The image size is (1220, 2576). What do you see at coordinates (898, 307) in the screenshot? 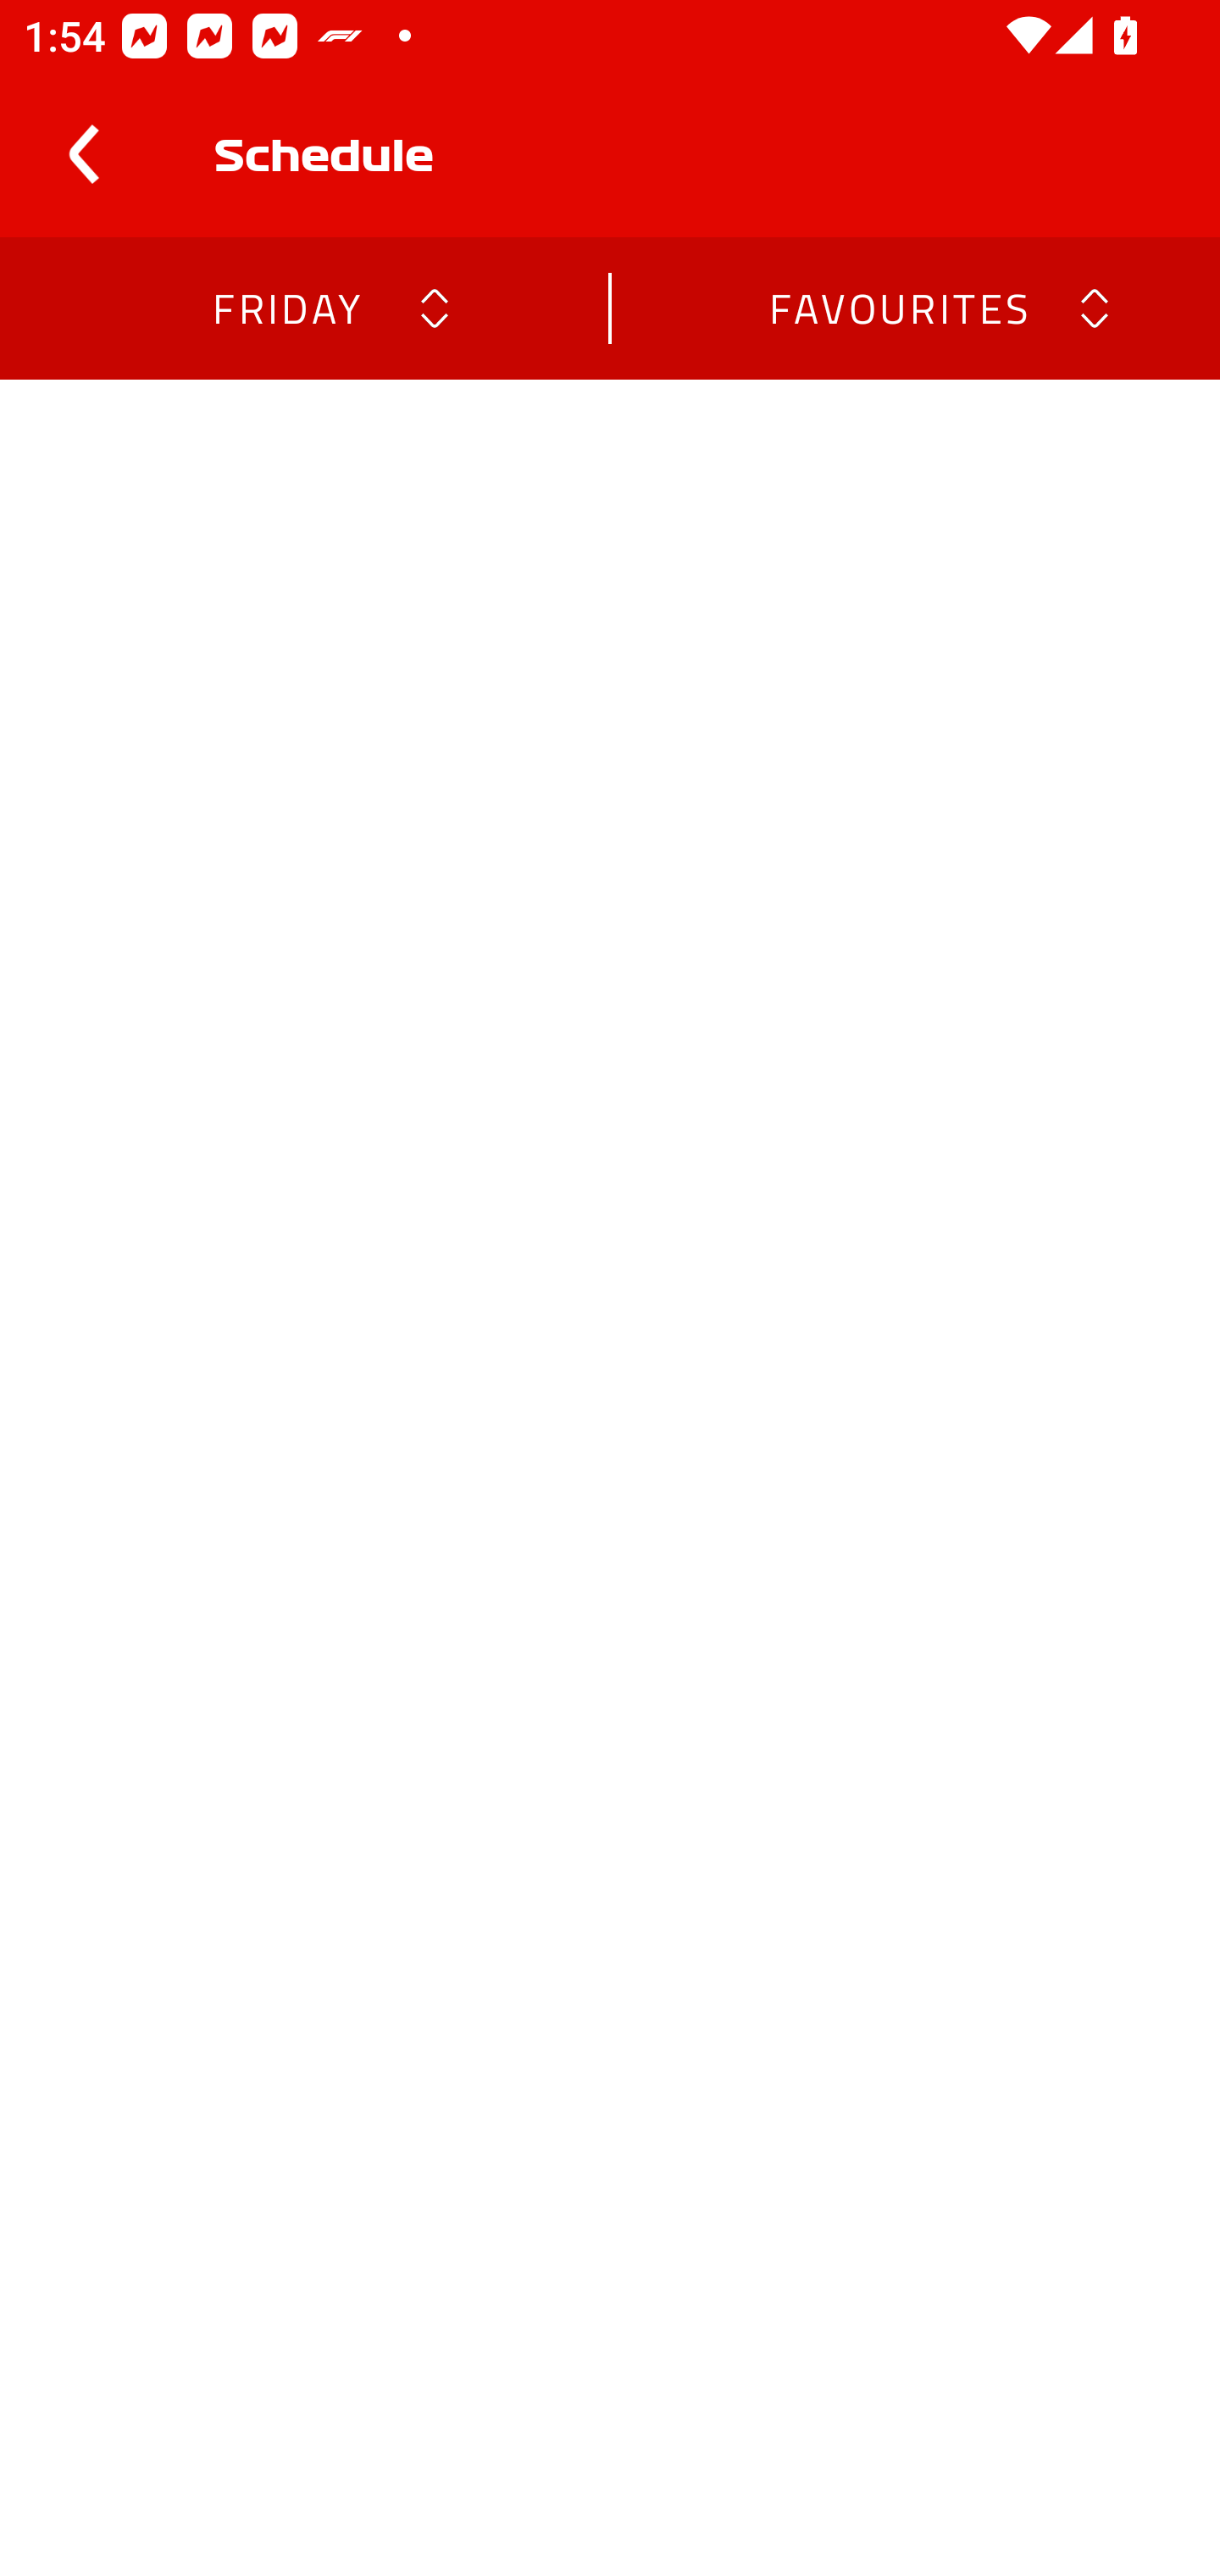
I see `FAVOURITES` at bounding box center [898, 307].